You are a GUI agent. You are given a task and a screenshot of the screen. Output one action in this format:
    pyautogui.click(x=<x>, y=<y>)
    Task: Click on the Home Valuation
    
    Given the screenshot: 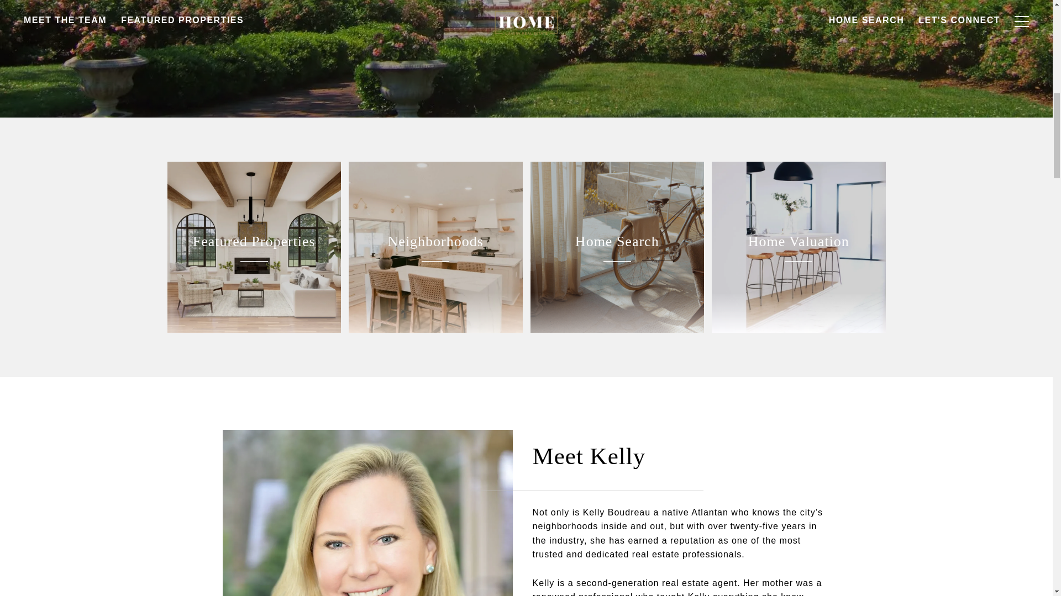 What is the action you would take?
    pyautogui.click(x=799, y=247)
    